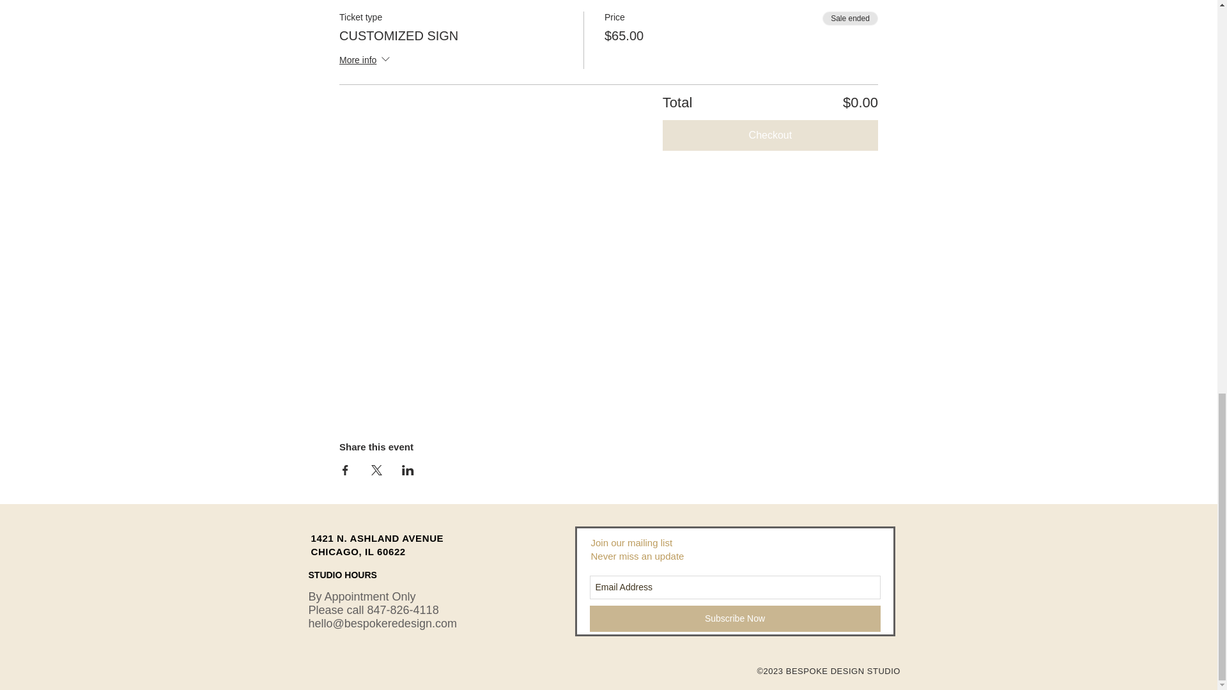 Image resolution: width=1227 pixels, height=690 pixels. Describe the element at coordinates (366, 61) in the screenshot. I see `More info` at that location.